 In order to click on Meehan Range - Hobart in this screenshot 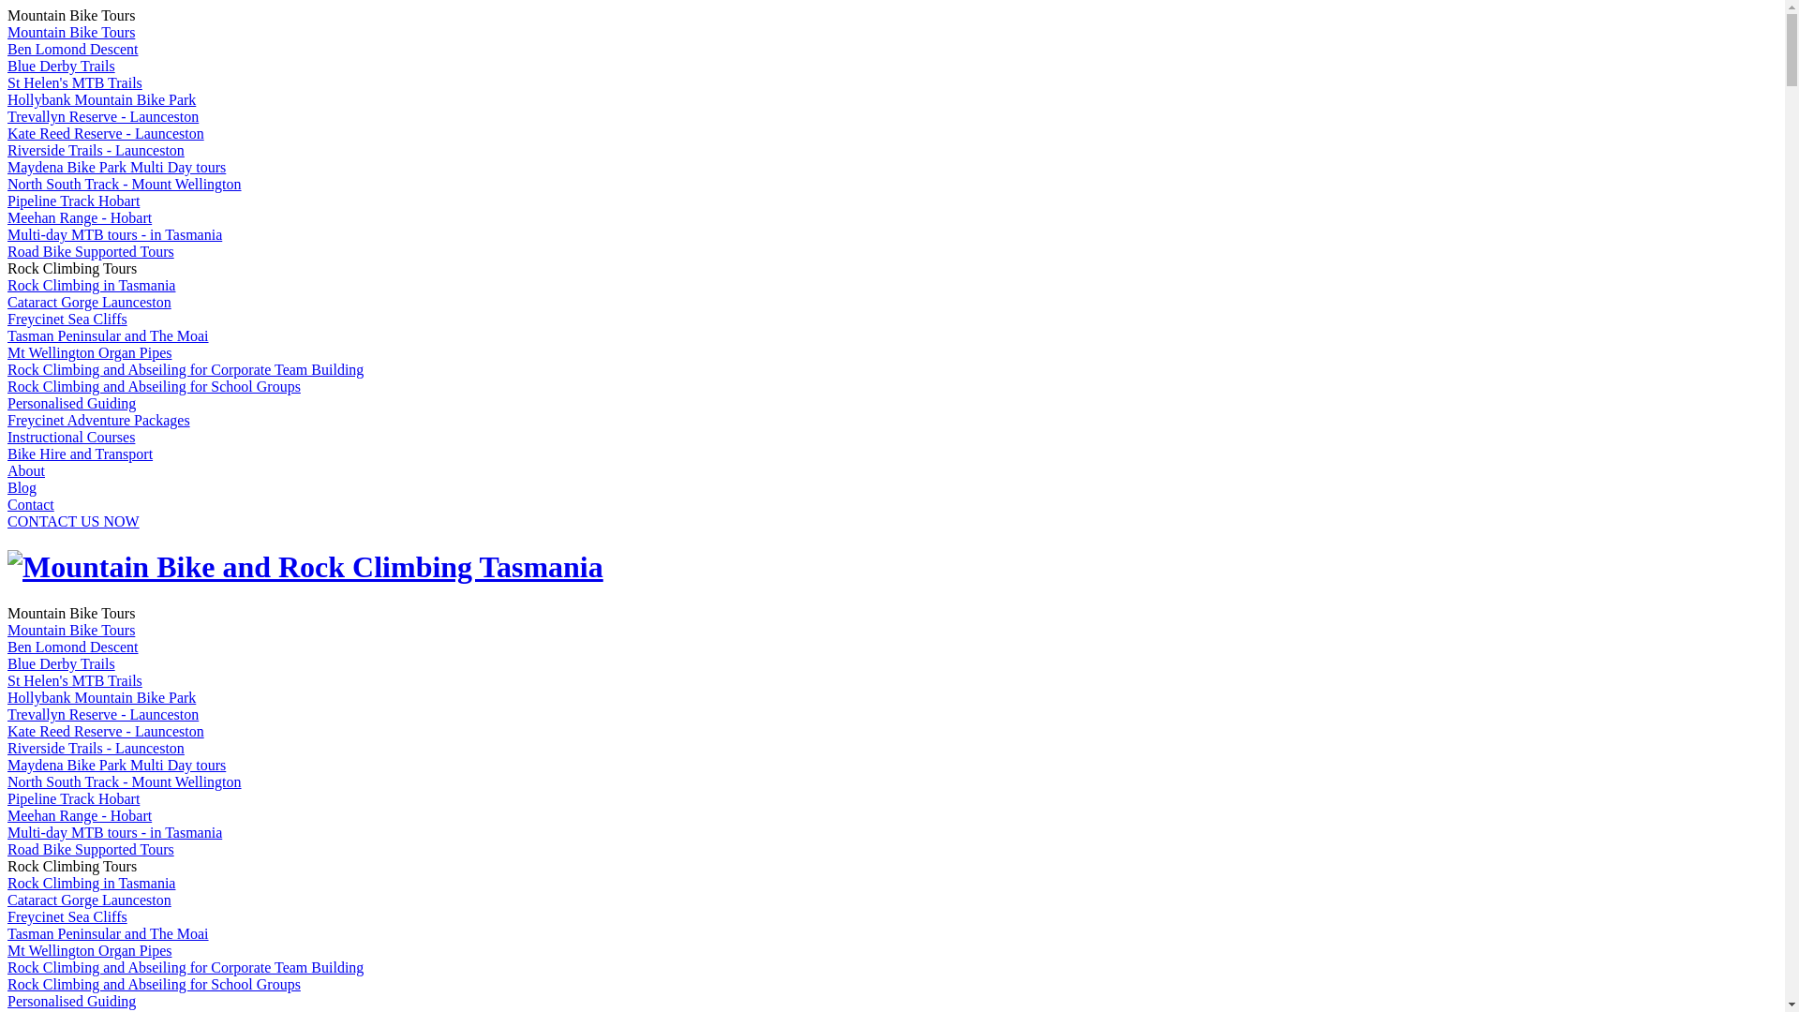, I will do `click(80, 217)`.